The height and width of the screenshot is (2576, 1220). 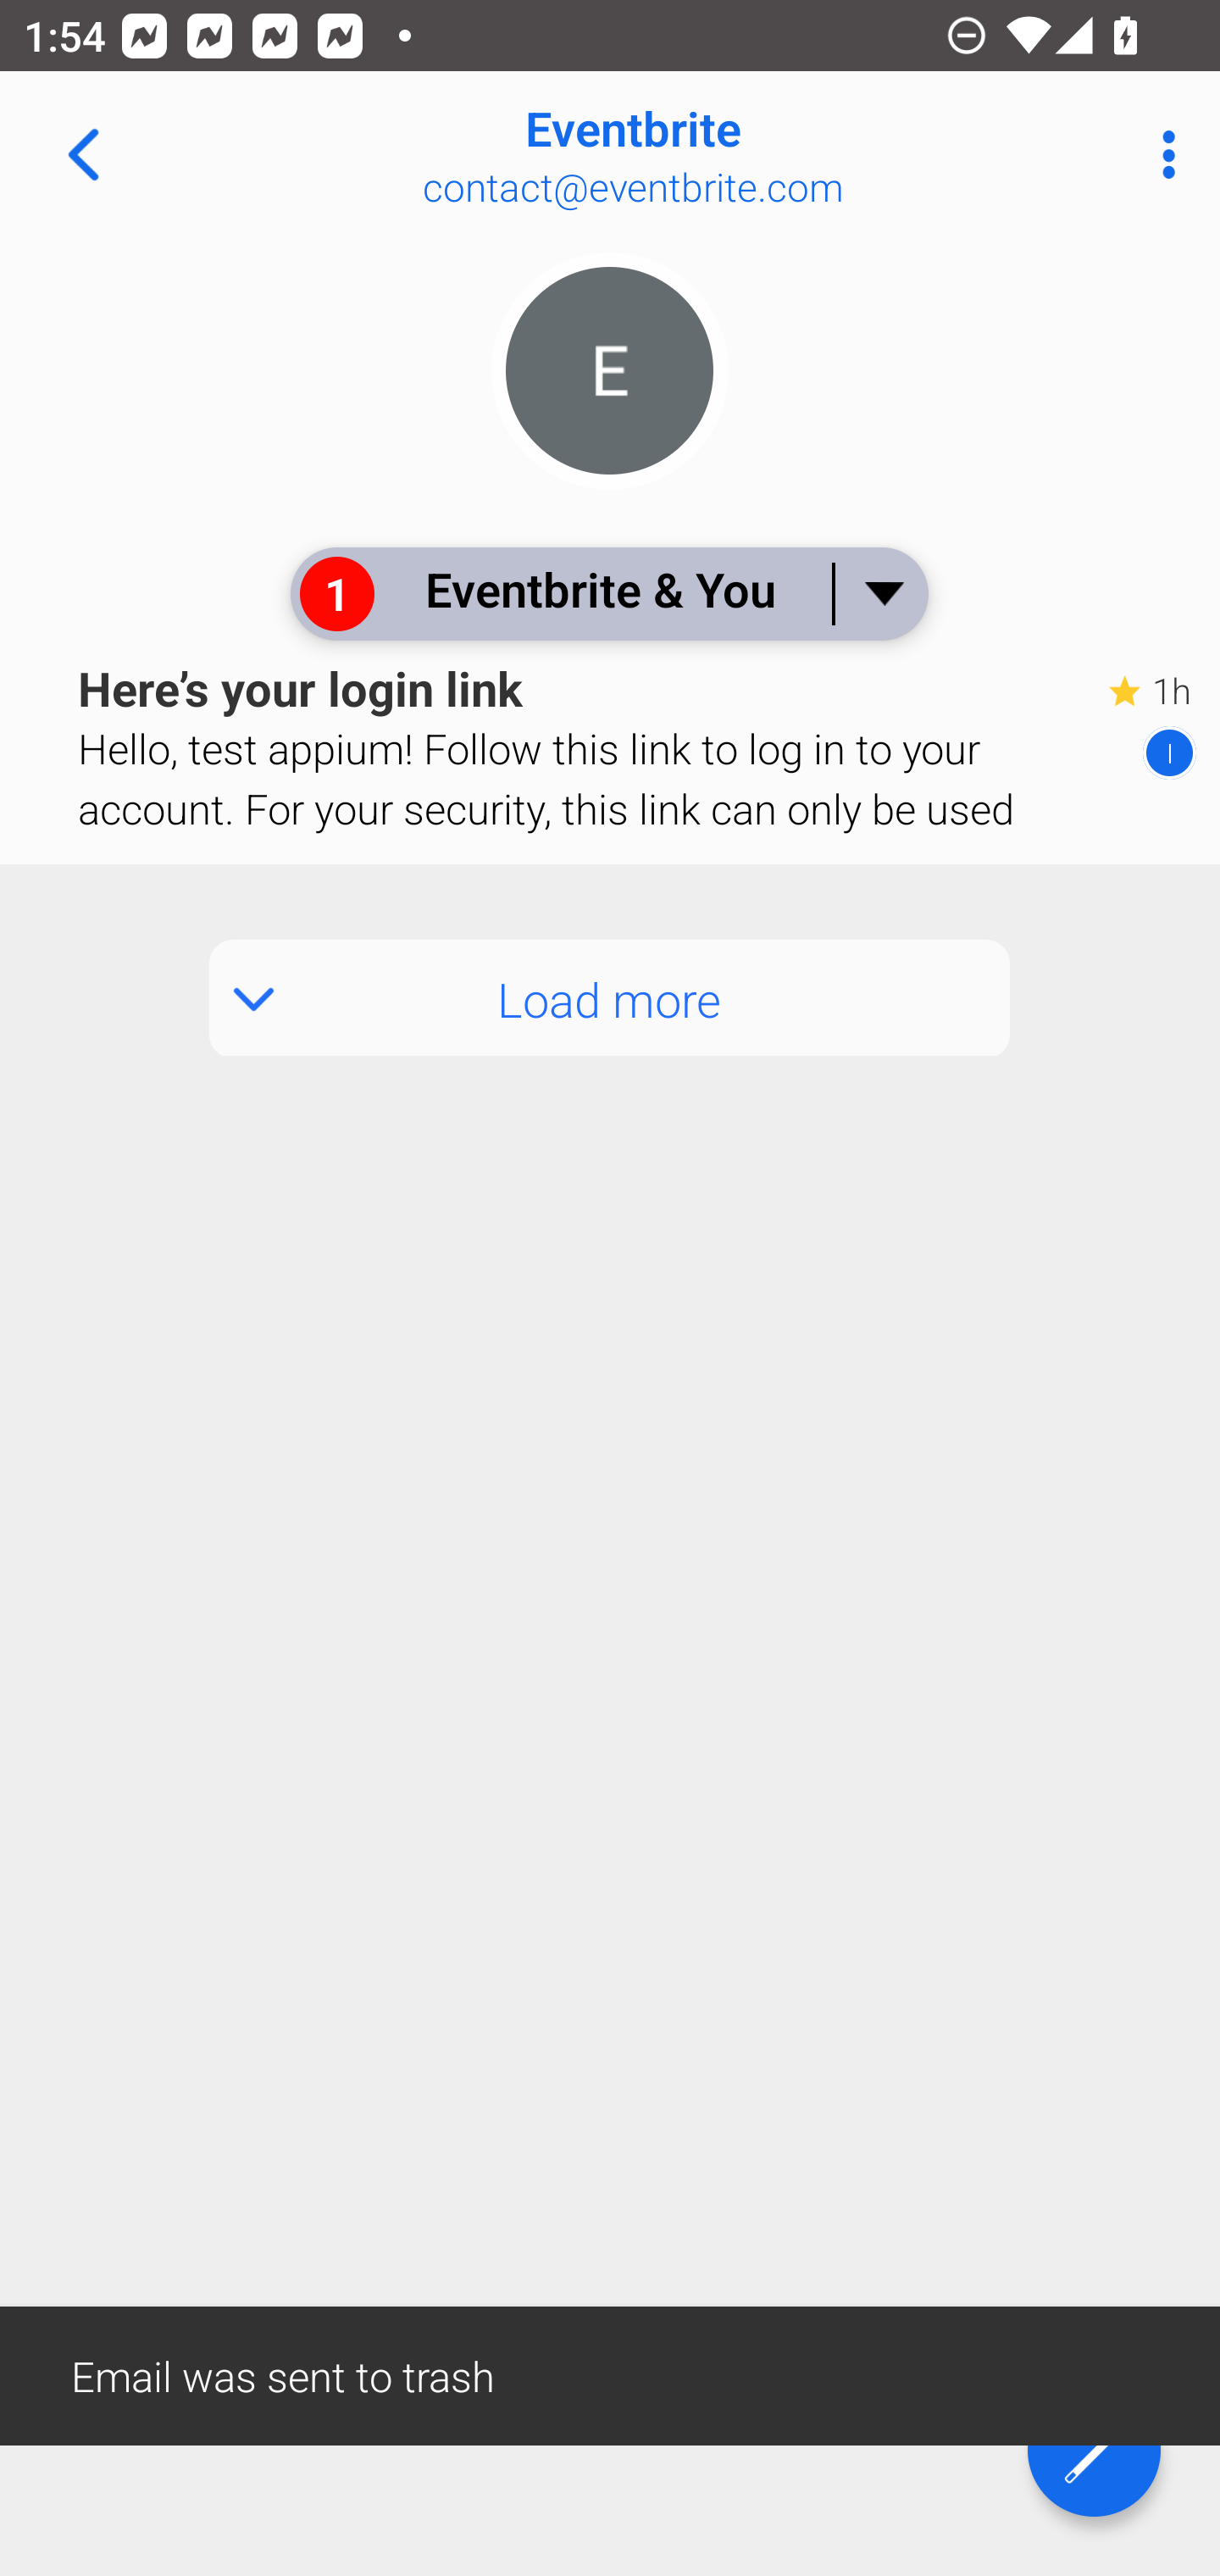 I want to click on Eventbrite contact@eventbrite.com, so click(x=717, y=154).